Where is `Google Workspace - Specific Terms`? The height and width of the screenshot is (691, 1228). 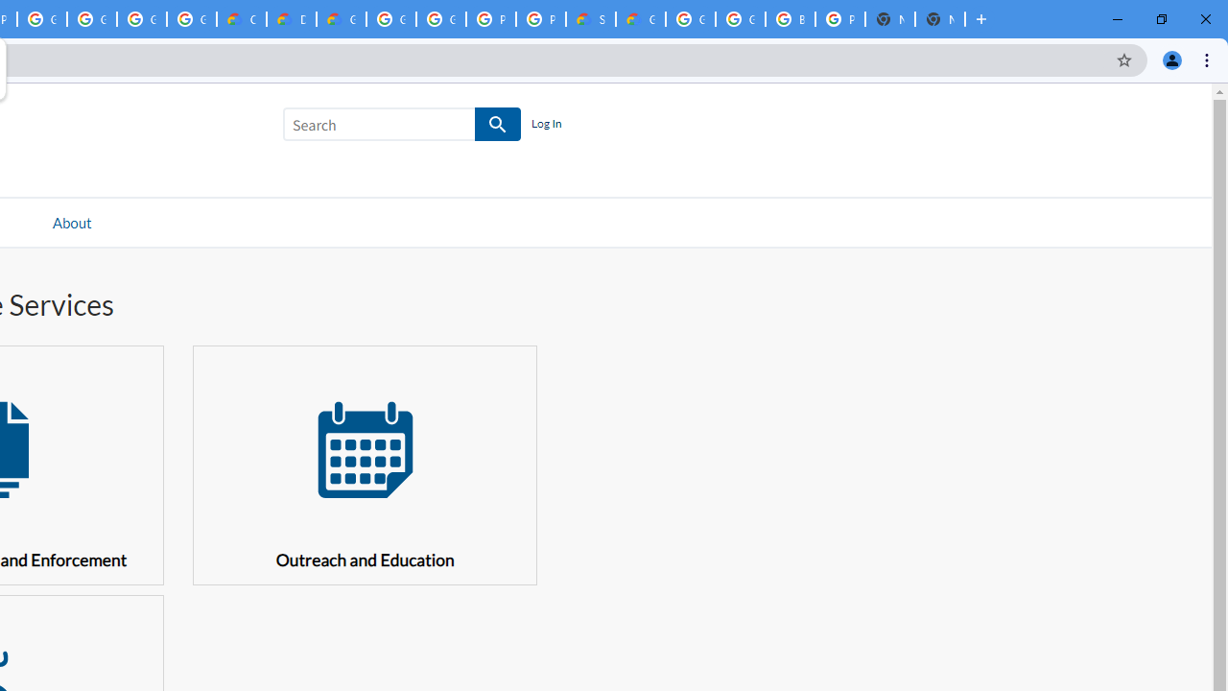 Google Workspace - Specific Terms is located at coordinates (142, 19).